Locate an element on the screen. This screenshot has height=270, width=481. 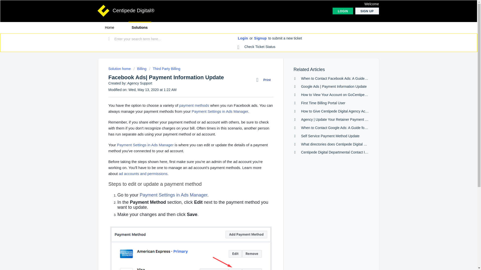
SIGN UP is located at coordinates (367, 11).